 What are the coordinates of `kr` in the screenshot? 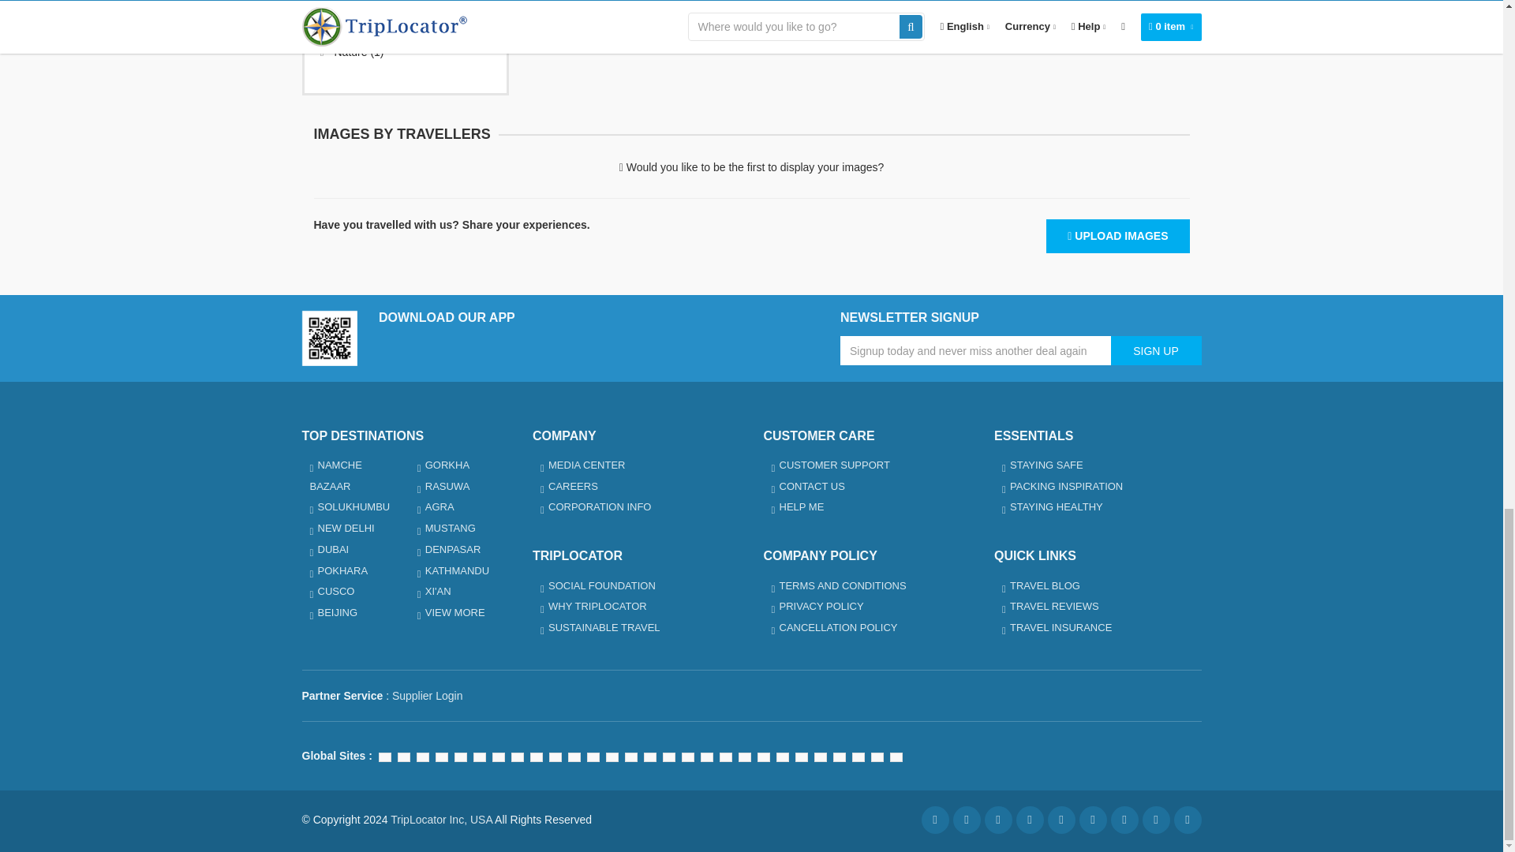 It's located at (442, 757).